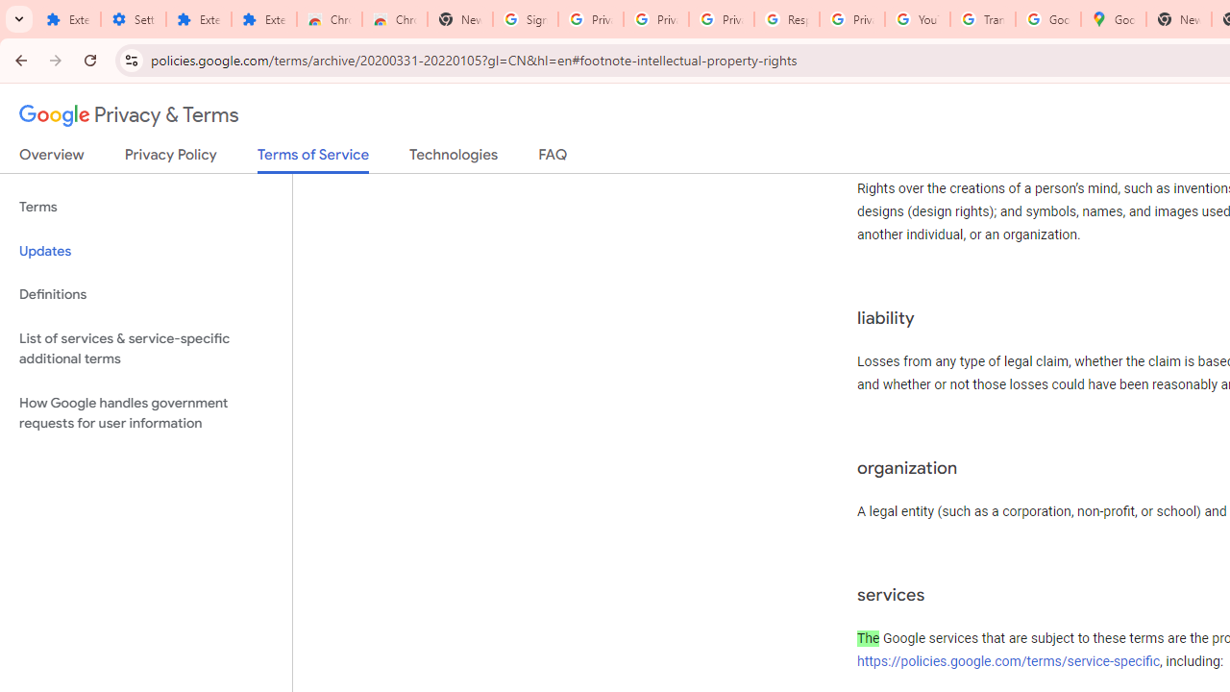 This screenshot has width=1230, height=692. Describe the element at coordinates (263, 19) in the screenshot. I see `Extensions` at that location.